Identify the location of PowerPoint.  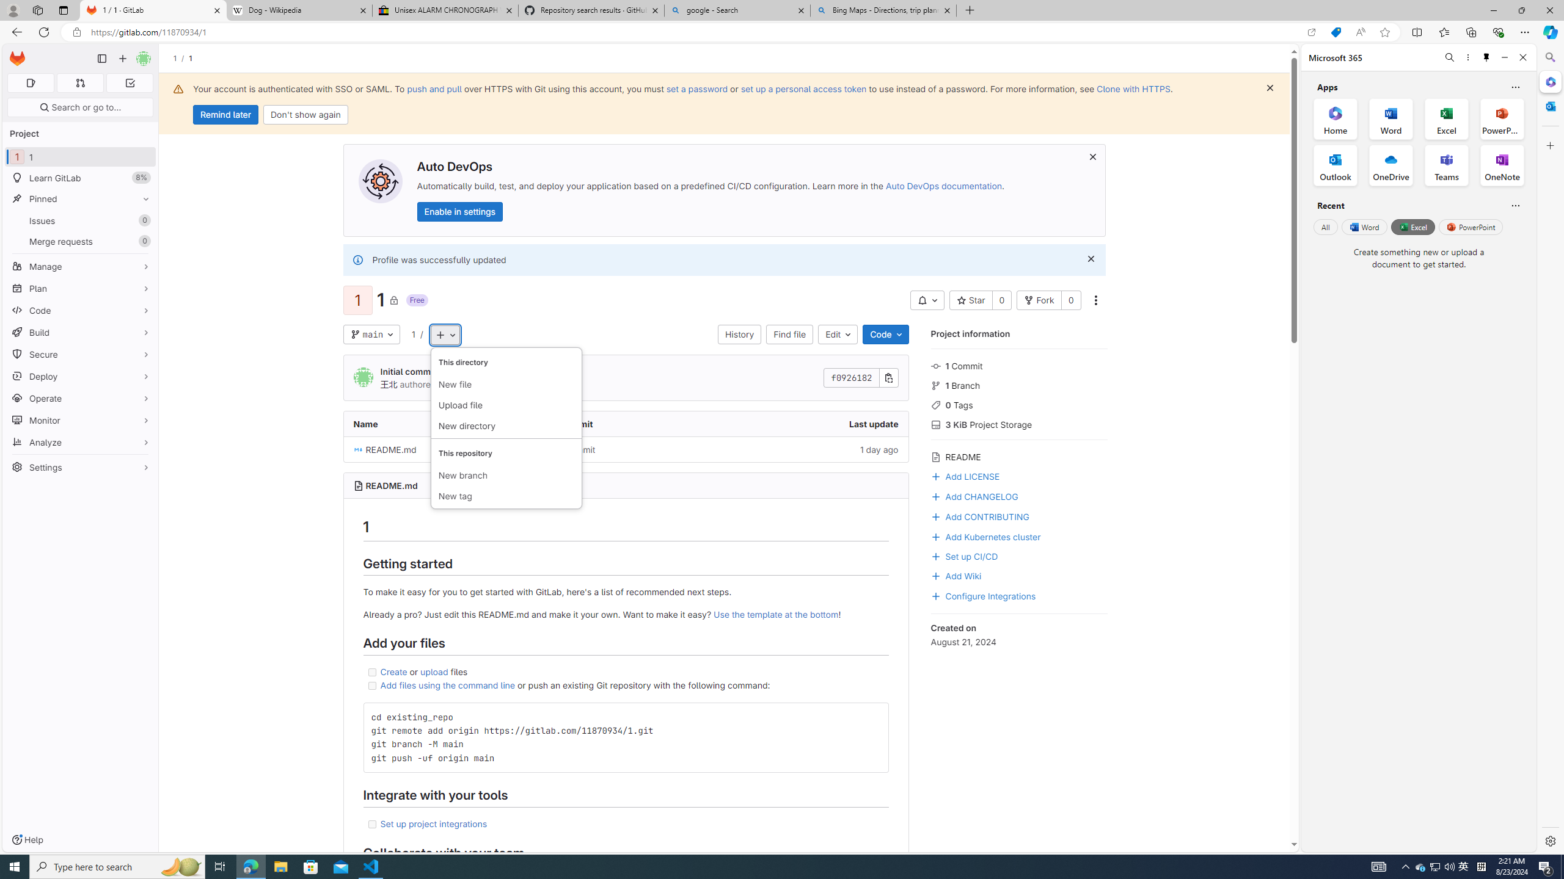
(1471, 226).